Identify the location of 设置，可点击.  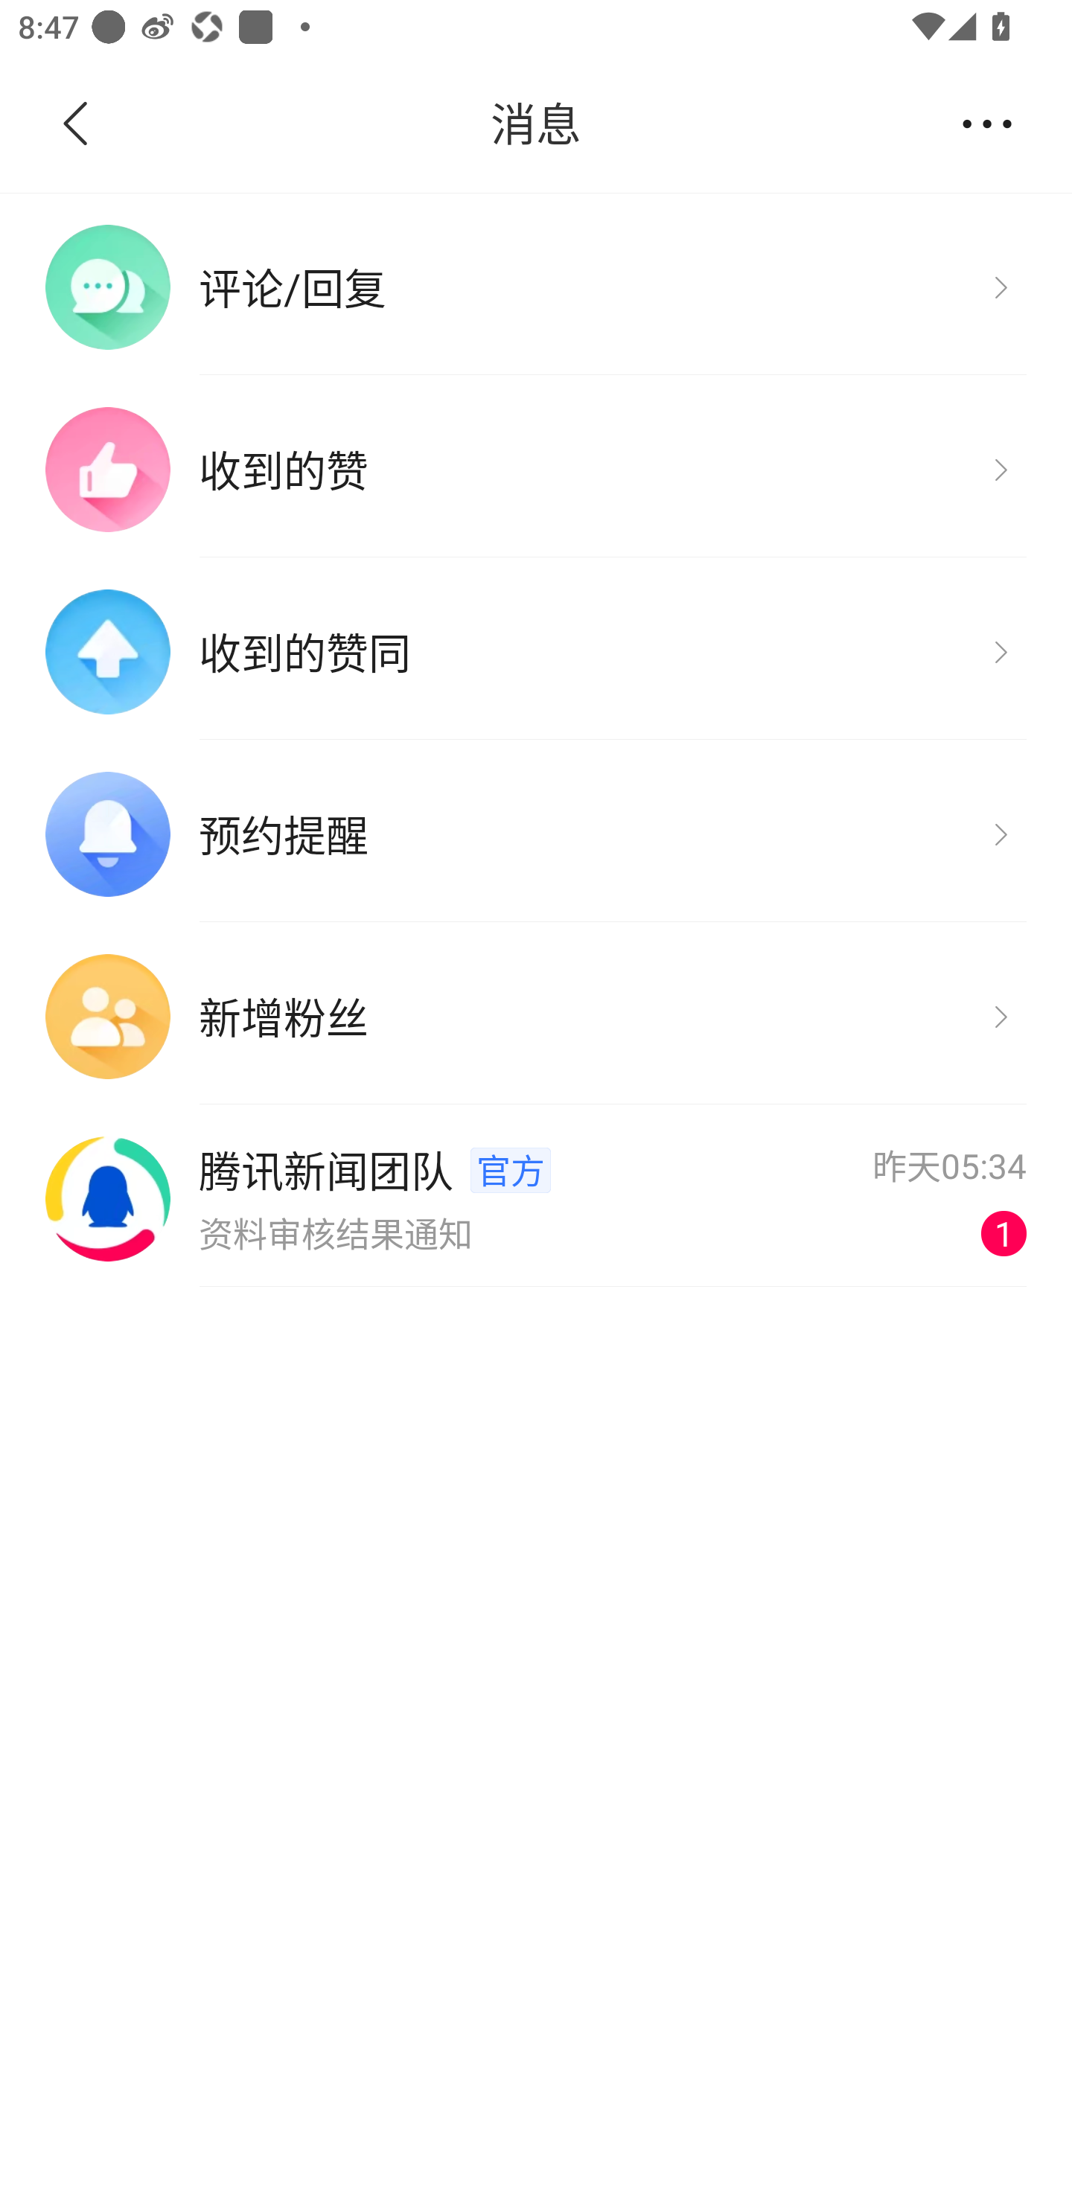
(986, 123).